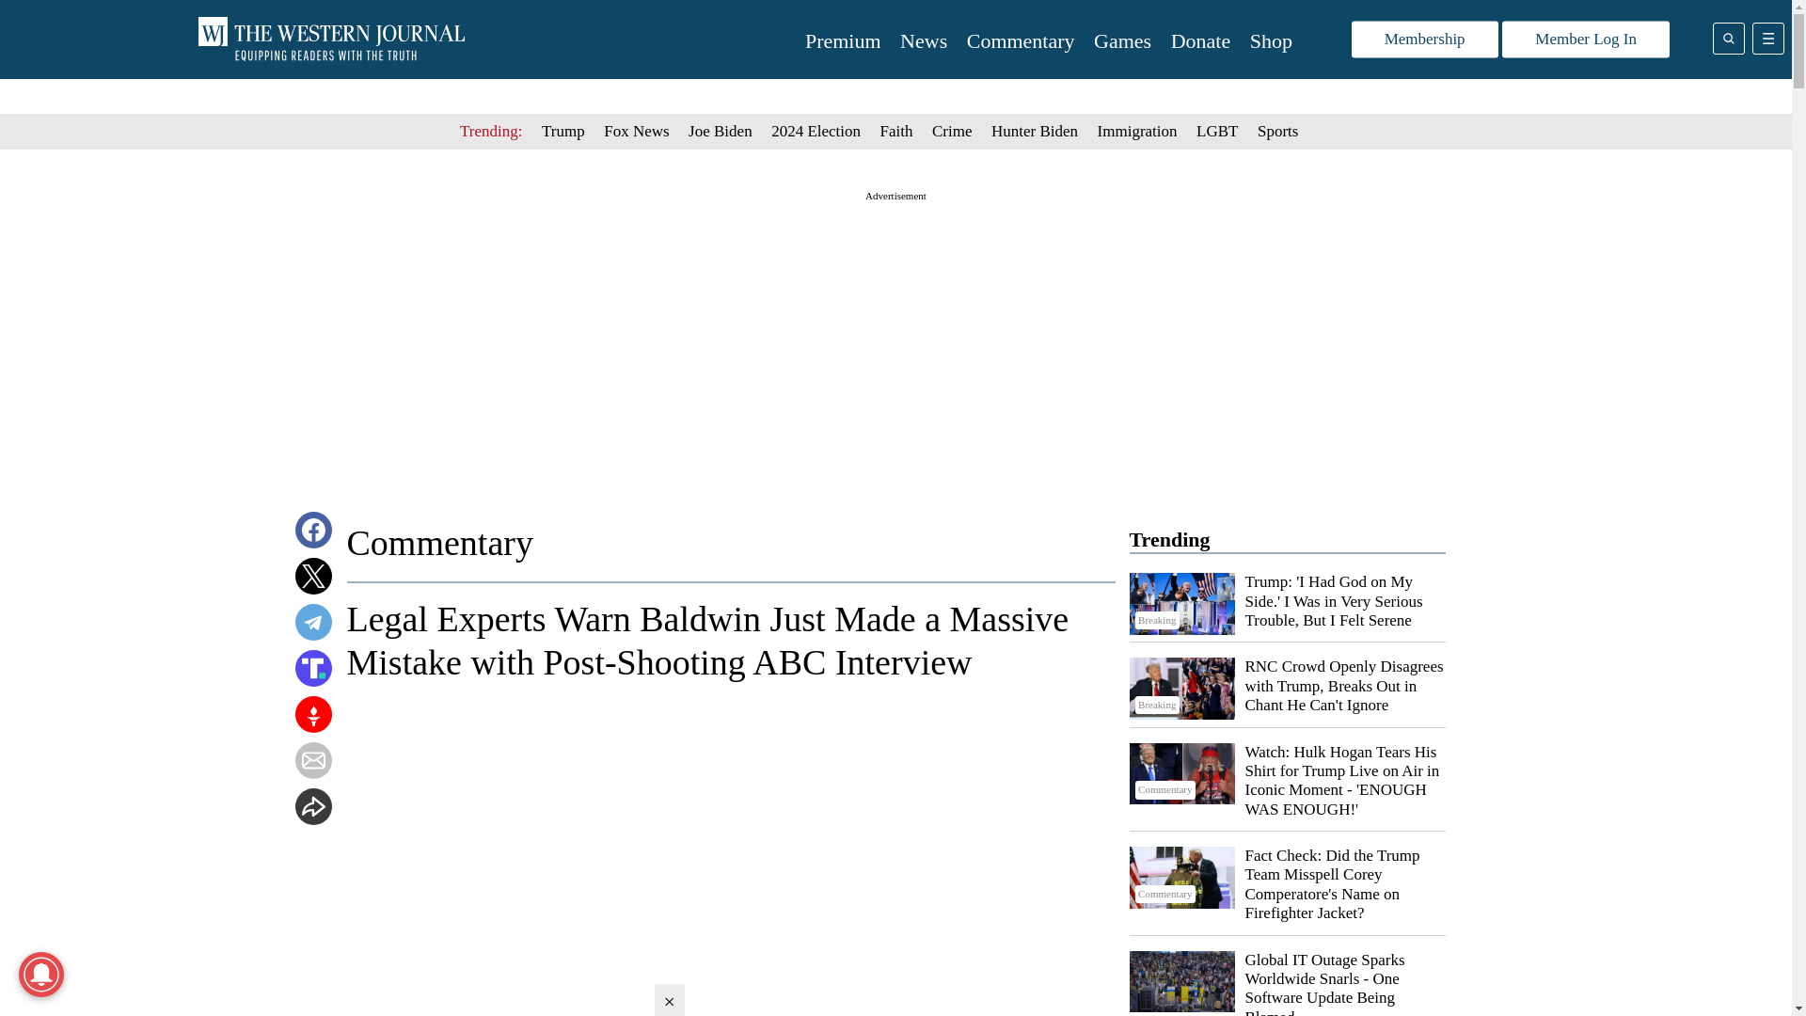  Describe the element at coordinates (952, 131) in the screenshot. I see `Crime` at that location.